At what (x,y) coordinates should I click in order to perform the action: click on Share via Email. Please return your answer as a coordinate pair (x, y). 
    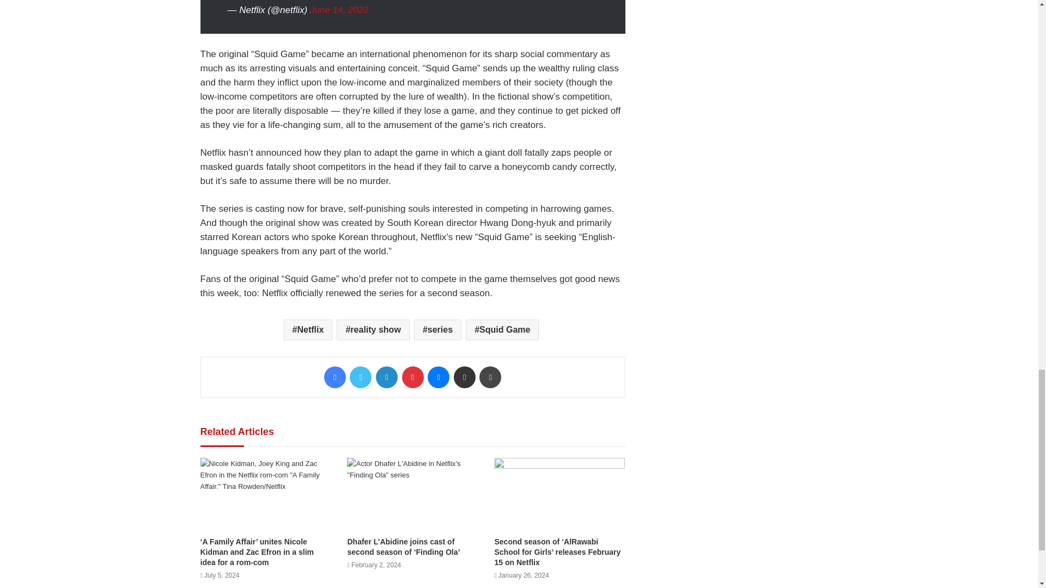
    Looking at the image, I should click on (465, 377).